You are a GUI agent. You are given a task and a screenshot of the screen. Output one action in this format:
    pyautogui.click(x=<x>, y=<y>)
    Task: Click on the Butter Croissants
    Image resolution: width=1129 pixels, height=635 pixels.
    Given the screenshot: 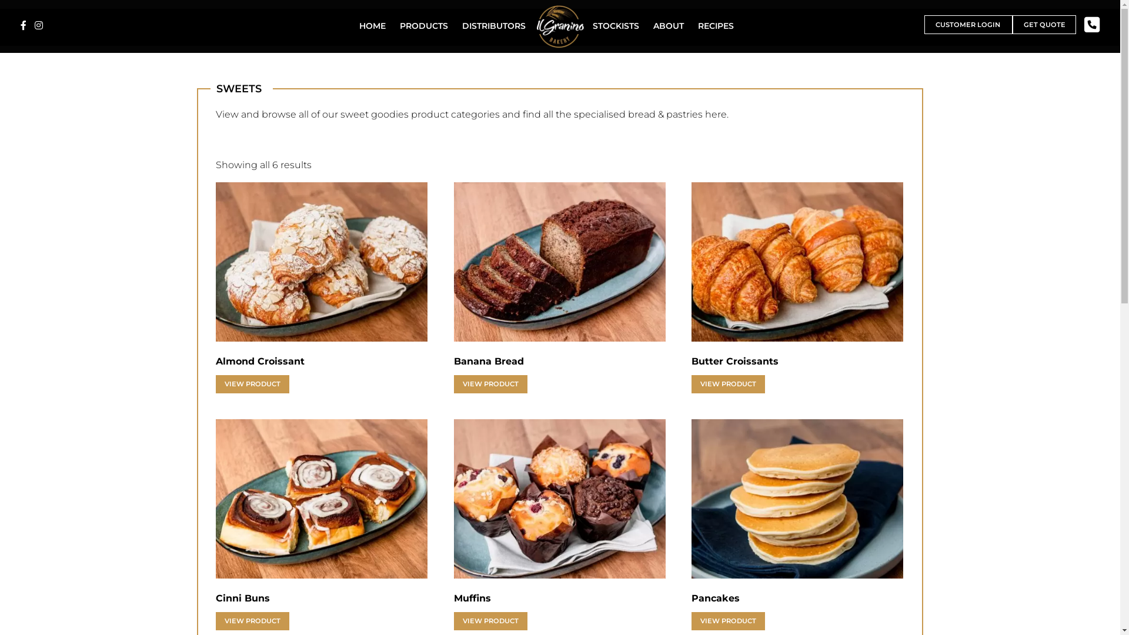 What is the action you would take?
    pyautogui.click(x=797, y=262)
    